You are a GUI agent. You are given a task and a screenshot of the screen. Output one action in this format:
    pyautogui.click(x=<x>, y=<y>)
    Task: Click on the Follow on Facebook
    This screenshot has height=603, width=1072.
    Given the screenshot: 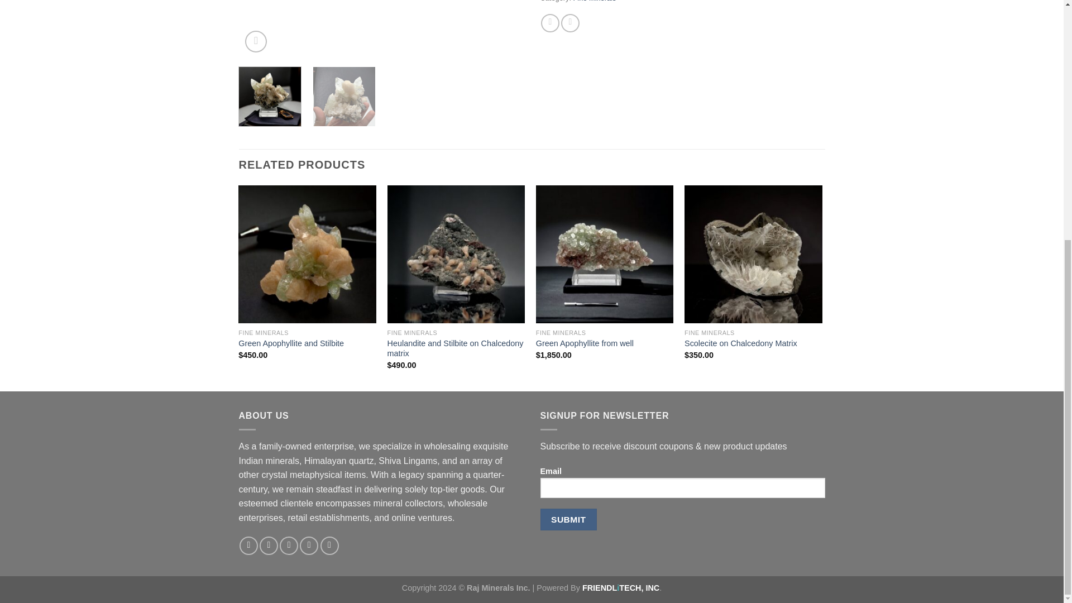 What is the action you would take?
    pyautogui.click(x=248, y=545)
    